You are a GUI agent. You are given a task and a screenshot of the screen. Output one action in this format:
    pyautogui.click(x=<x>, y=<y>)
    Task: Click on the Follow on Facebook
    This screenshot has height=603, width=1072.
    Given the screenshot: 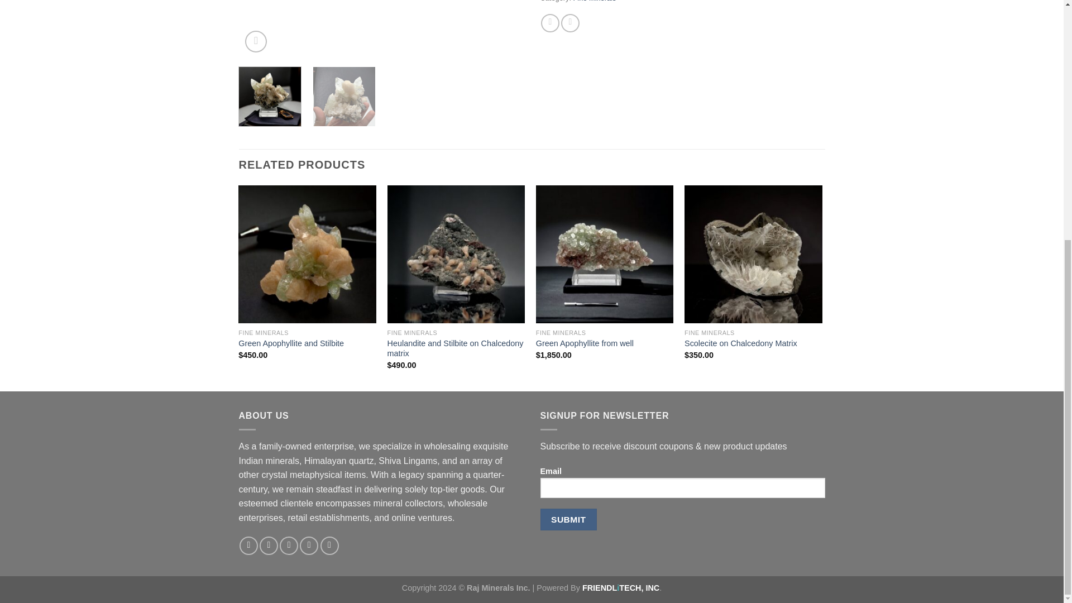 What is the action you would take?
    pyautogui.click(x=248, y=545)
    